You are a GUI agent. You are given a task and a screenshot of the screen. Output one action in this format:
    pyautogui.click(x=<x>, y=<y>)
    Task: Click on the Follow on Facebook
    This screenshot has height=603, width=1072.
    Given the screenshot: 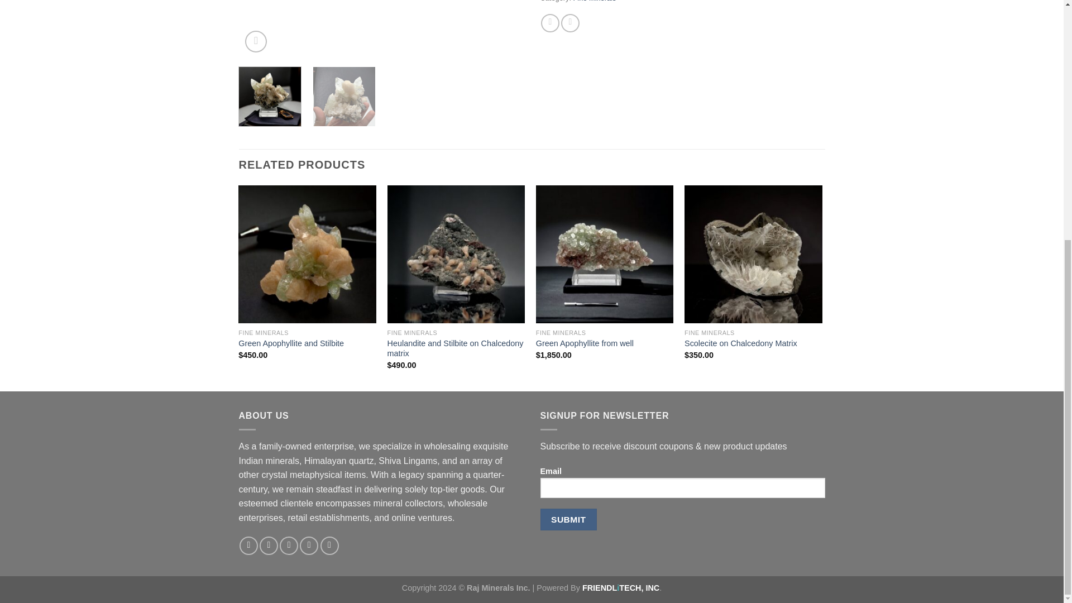 What is the action you would take?
    pyautogui.click(x=248, y=545)
    